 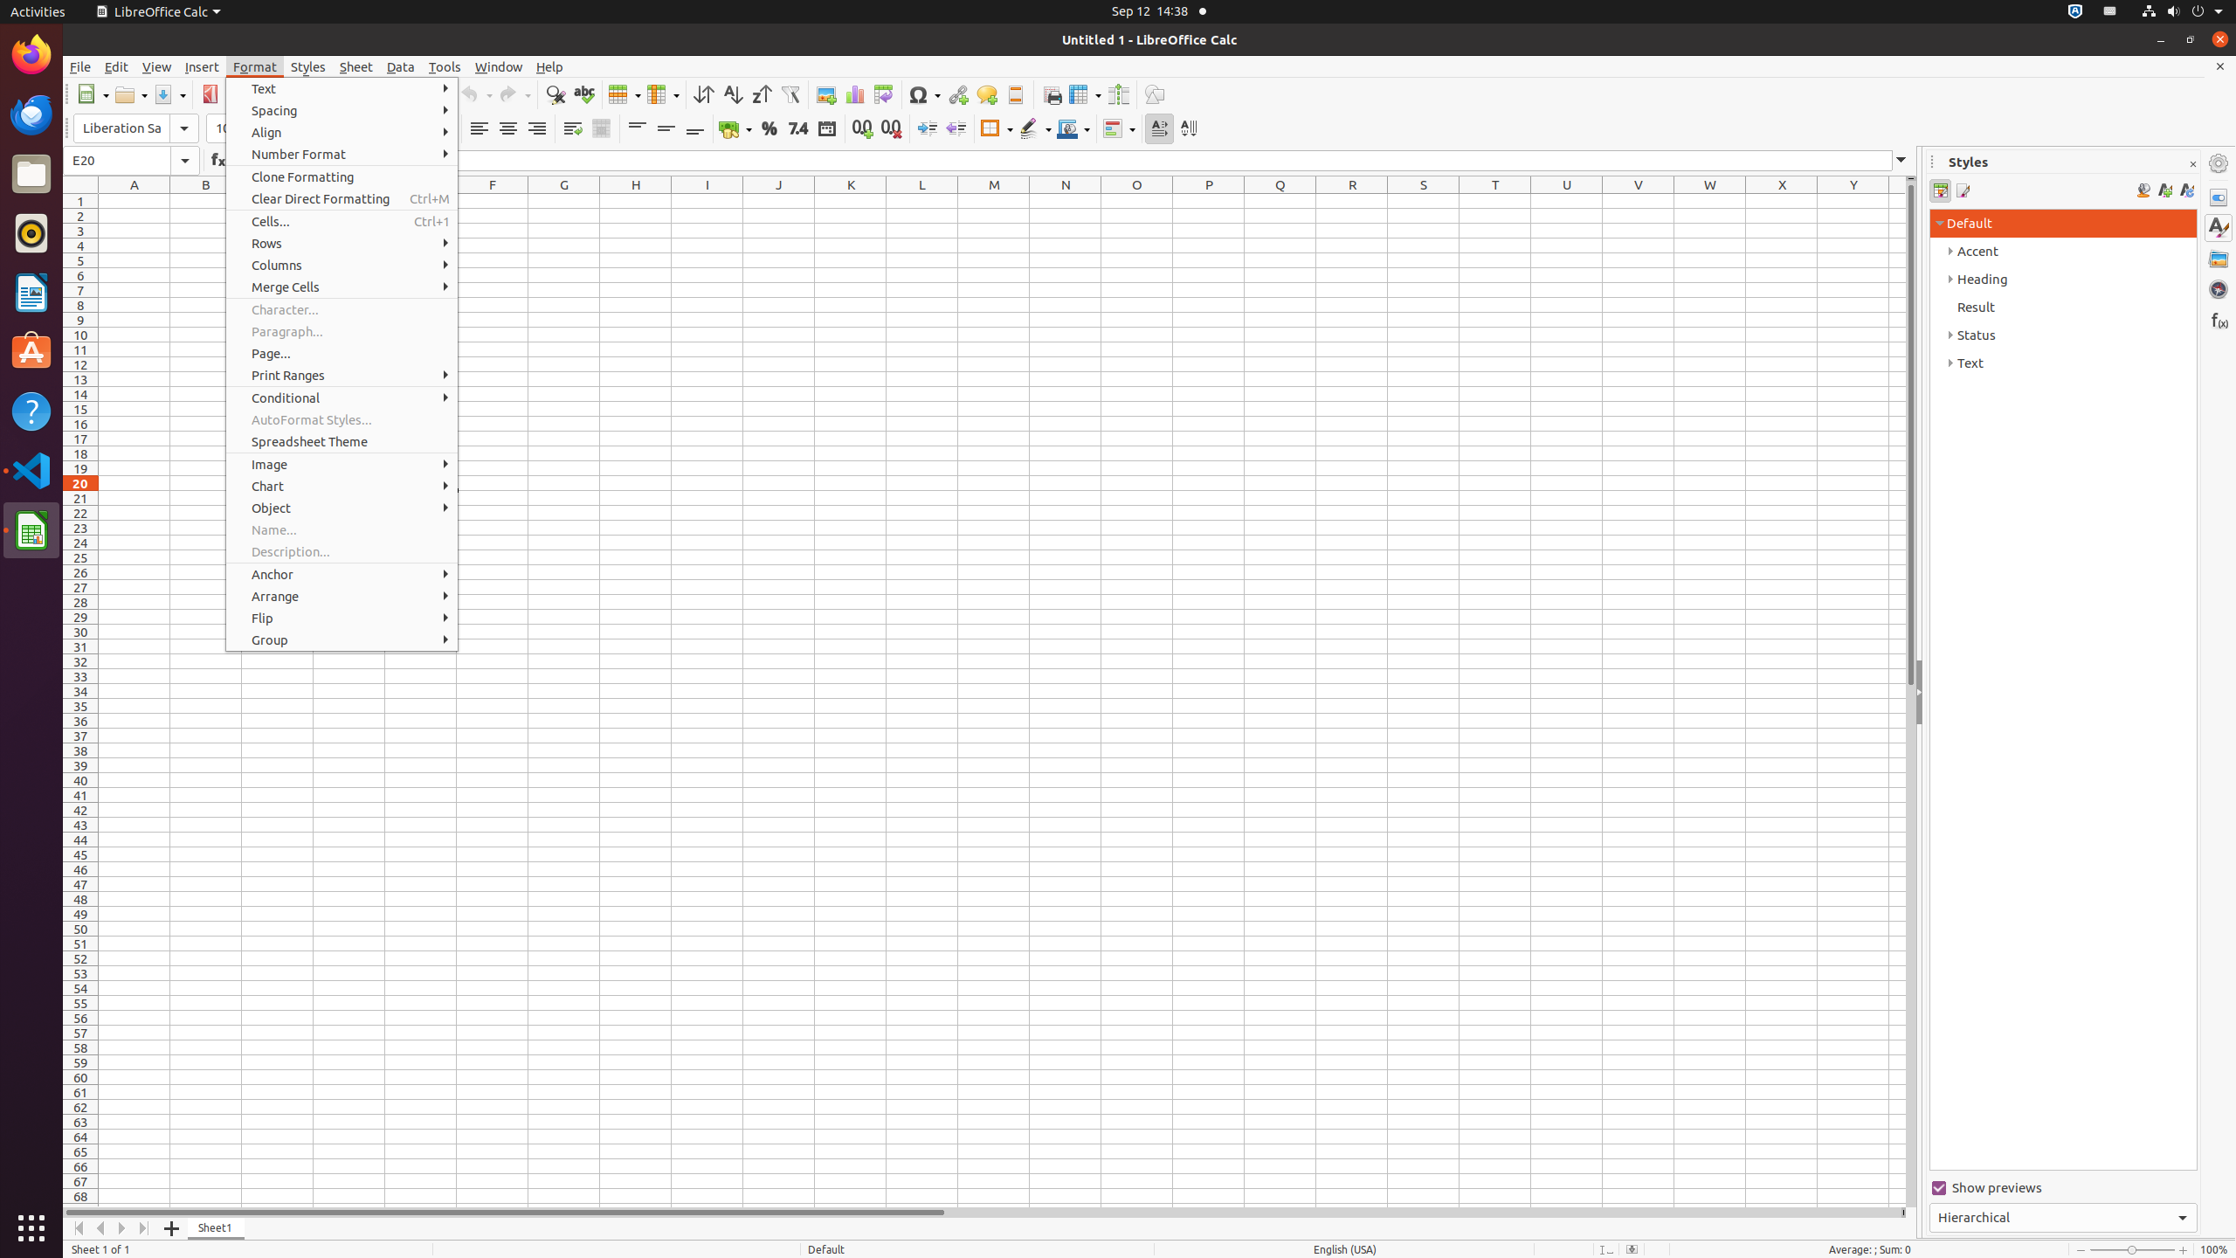 I want to click on LibreOffice Calc, so click(x=158, y=12).